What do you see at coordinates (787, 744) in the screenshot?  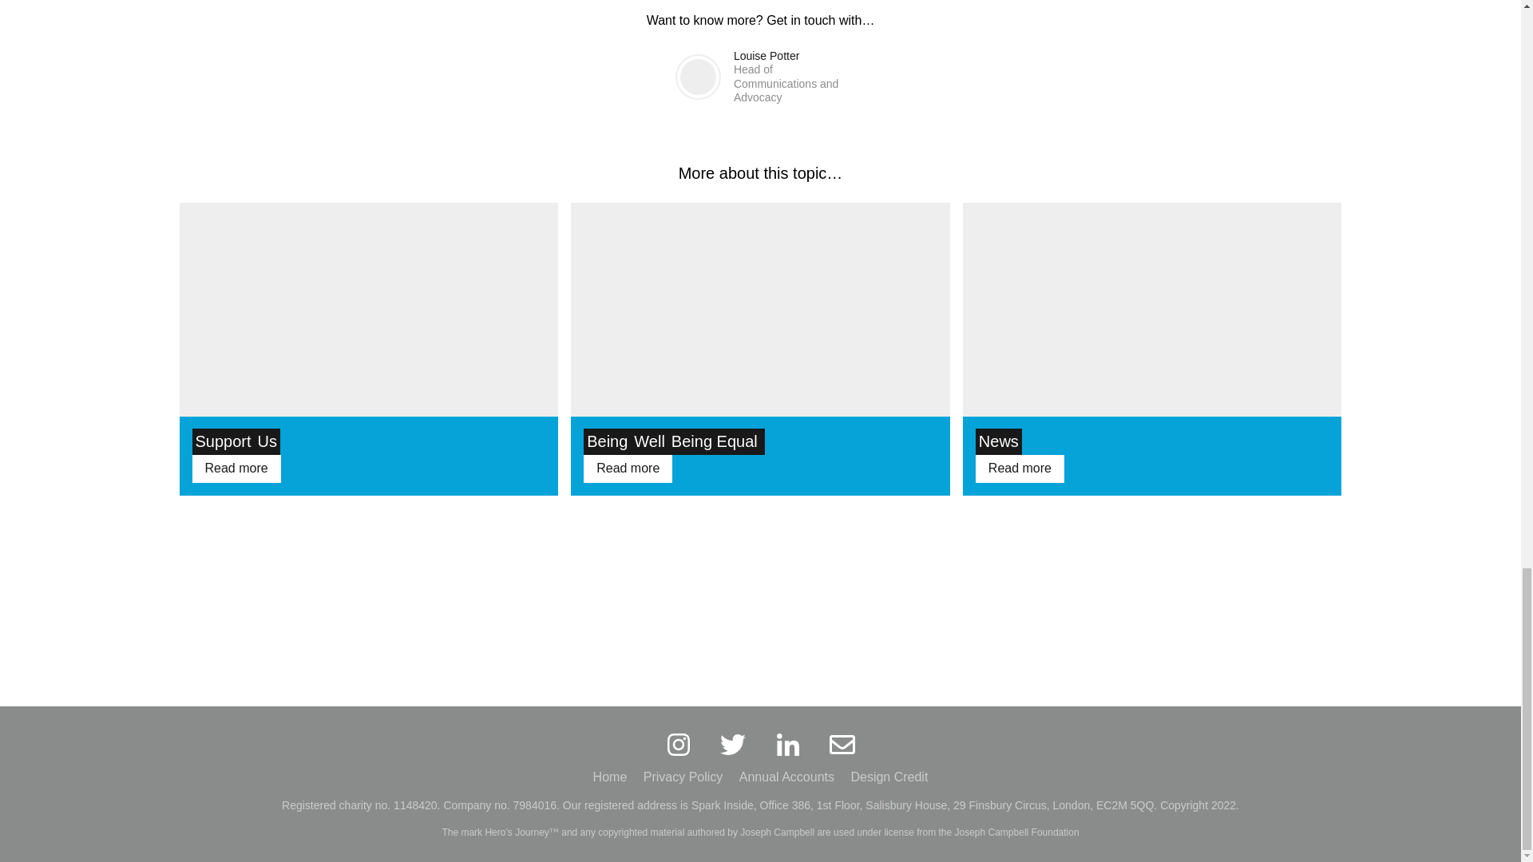 I see `LinkedIn` at bounding box center [787, 744].